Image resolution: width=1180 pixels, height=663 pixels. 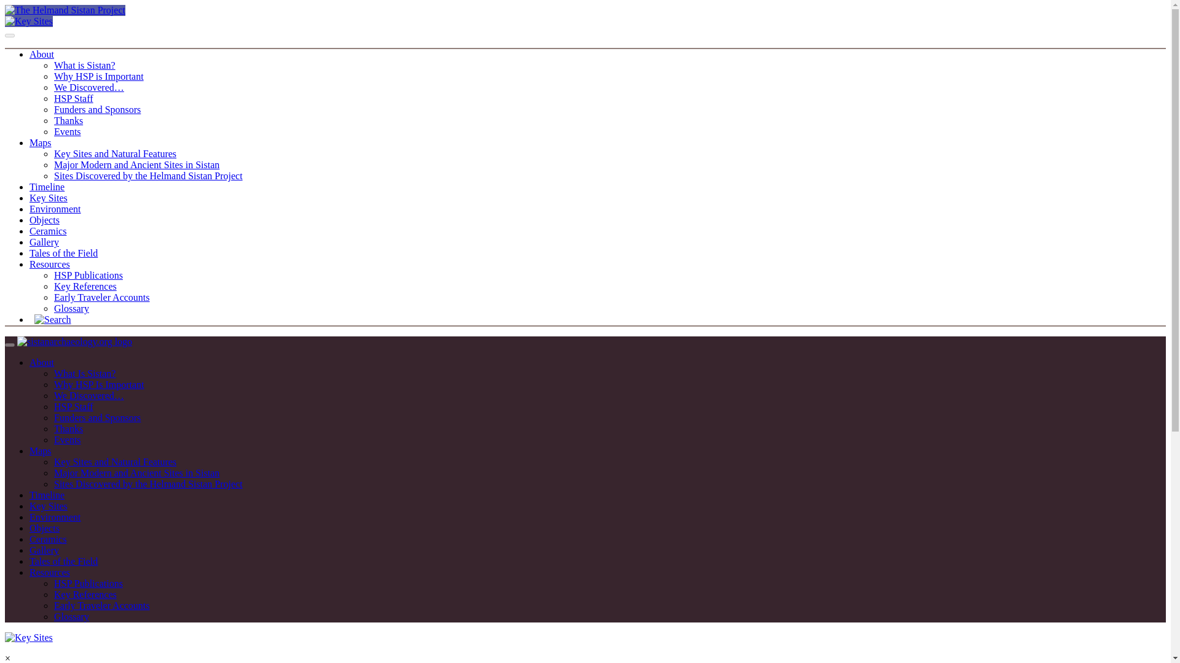 What do you see at coordinates (149, 176) in the screenshot?
I see `Sites Discovered by the Helmand Sistan Project` at bounding box center [149, 176].